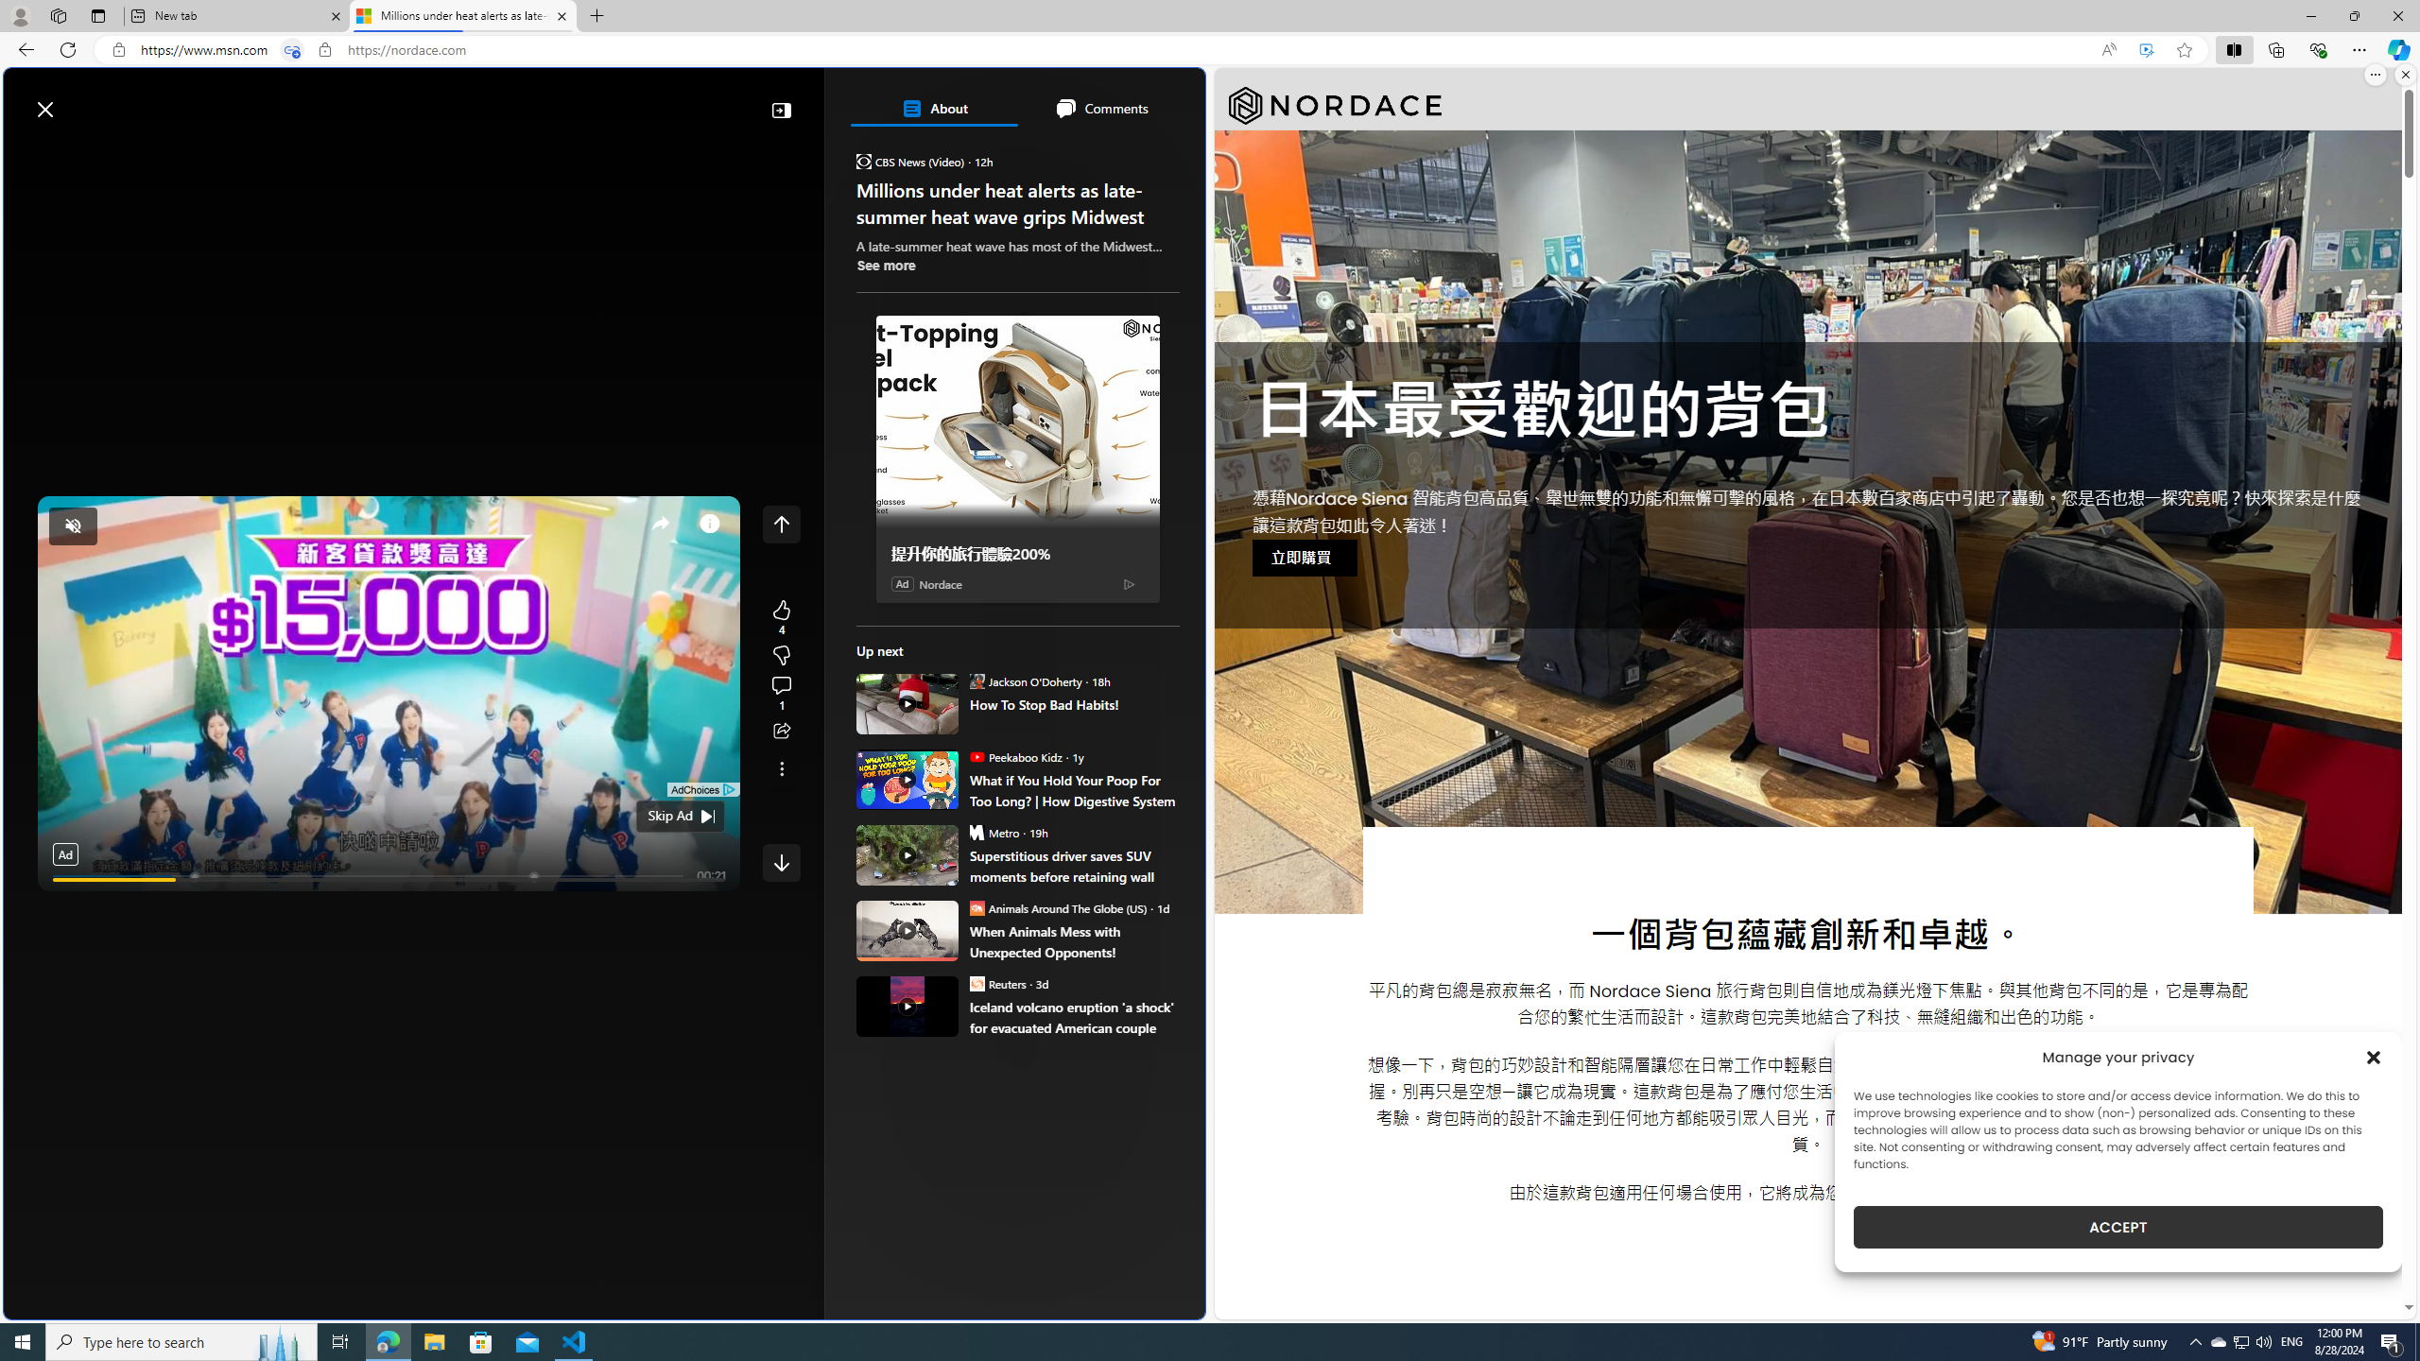  Describe the element at coordinates (64, 902) in the screenshot. I see `Pause` at that location.